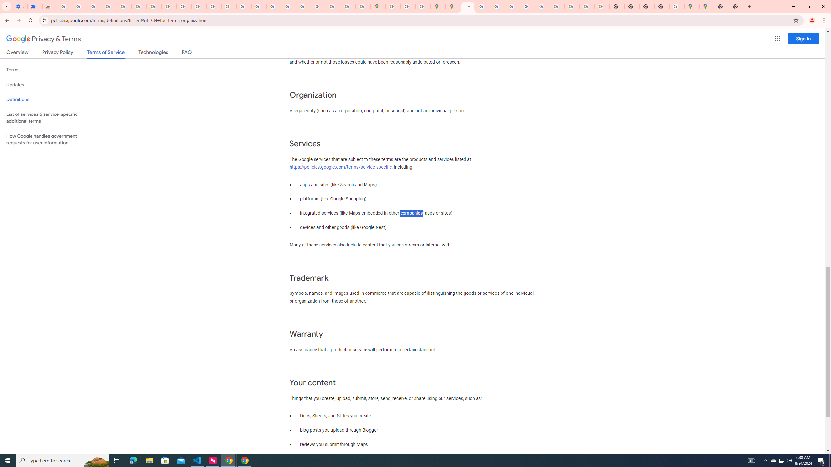 The width and height of the screenshot is (831, 467). I want to click on Browse Chrome as a guest - Computer - Google Chrome Help, so click(557, 6).